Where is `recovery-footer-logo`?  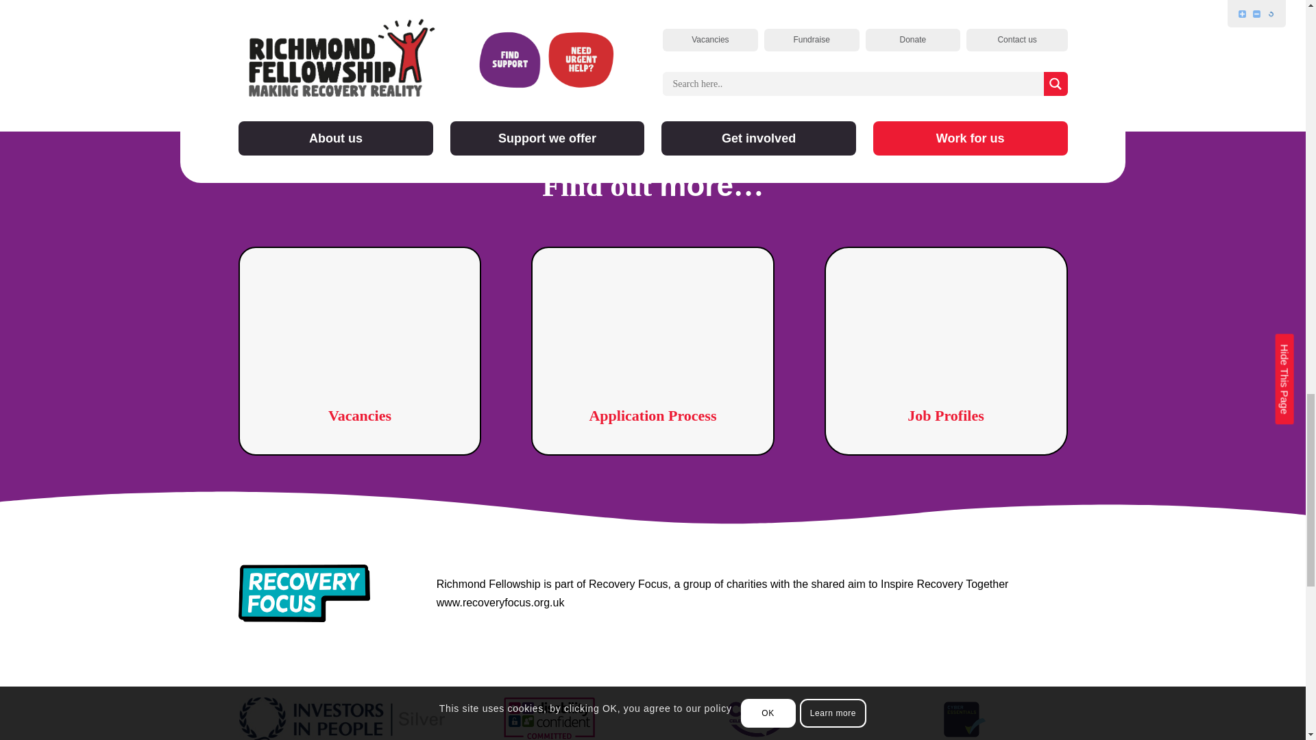 recovery-footer-logo is located at coordinates (304, 593).